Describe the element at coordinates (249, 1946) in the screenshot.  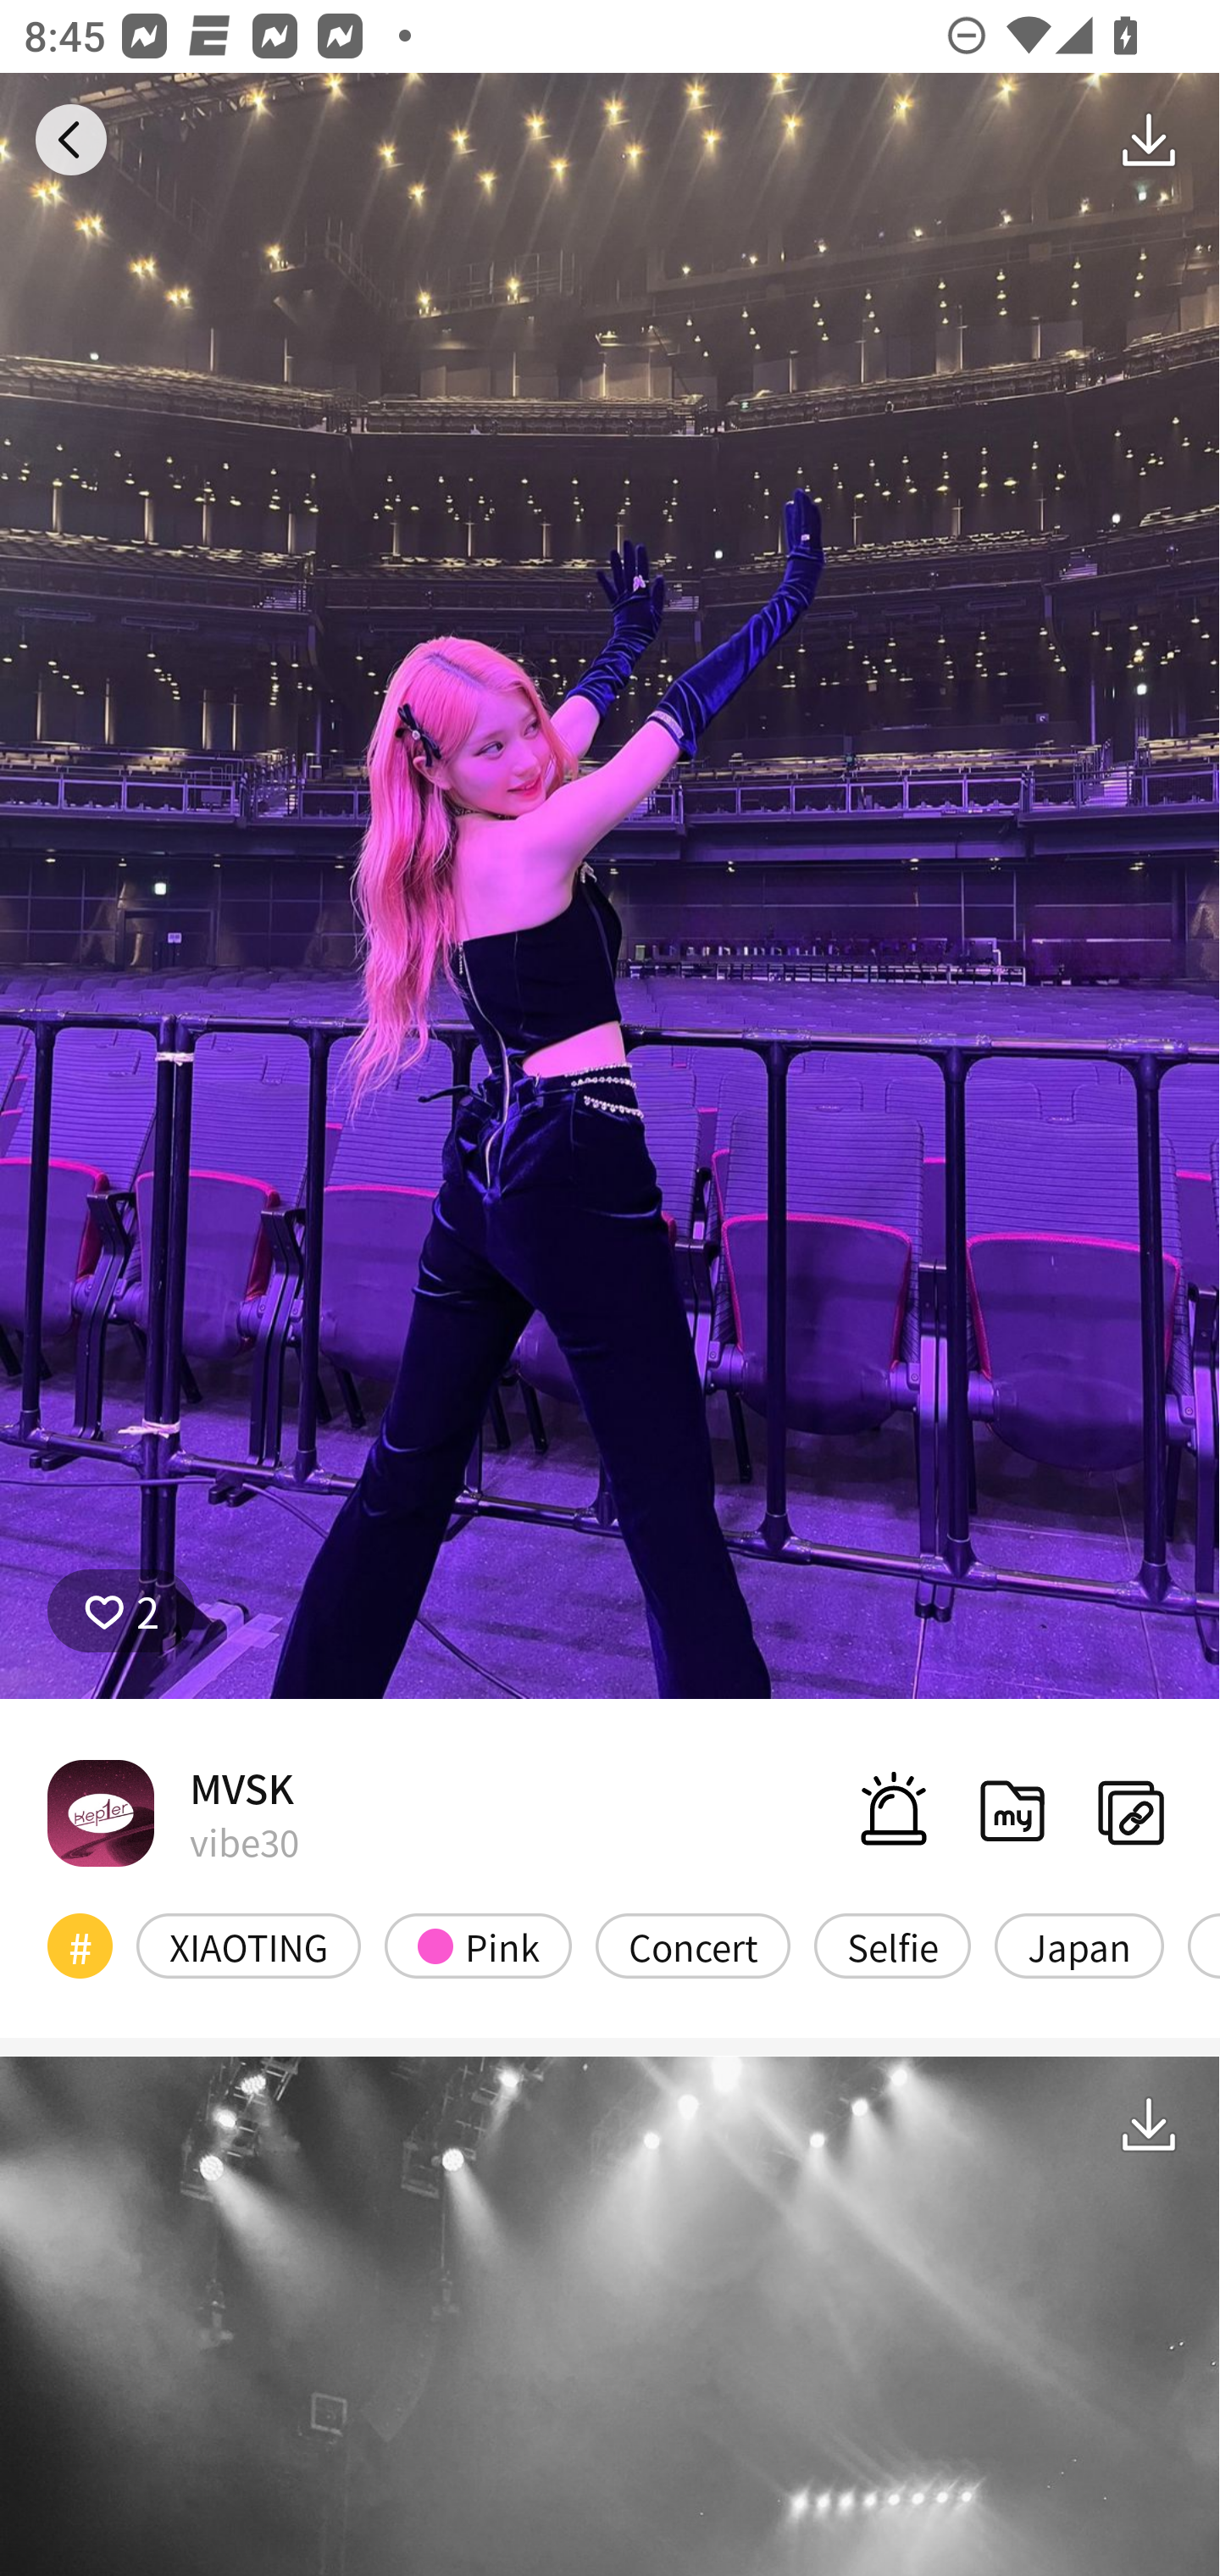
I see `XIAOTING` at that location.